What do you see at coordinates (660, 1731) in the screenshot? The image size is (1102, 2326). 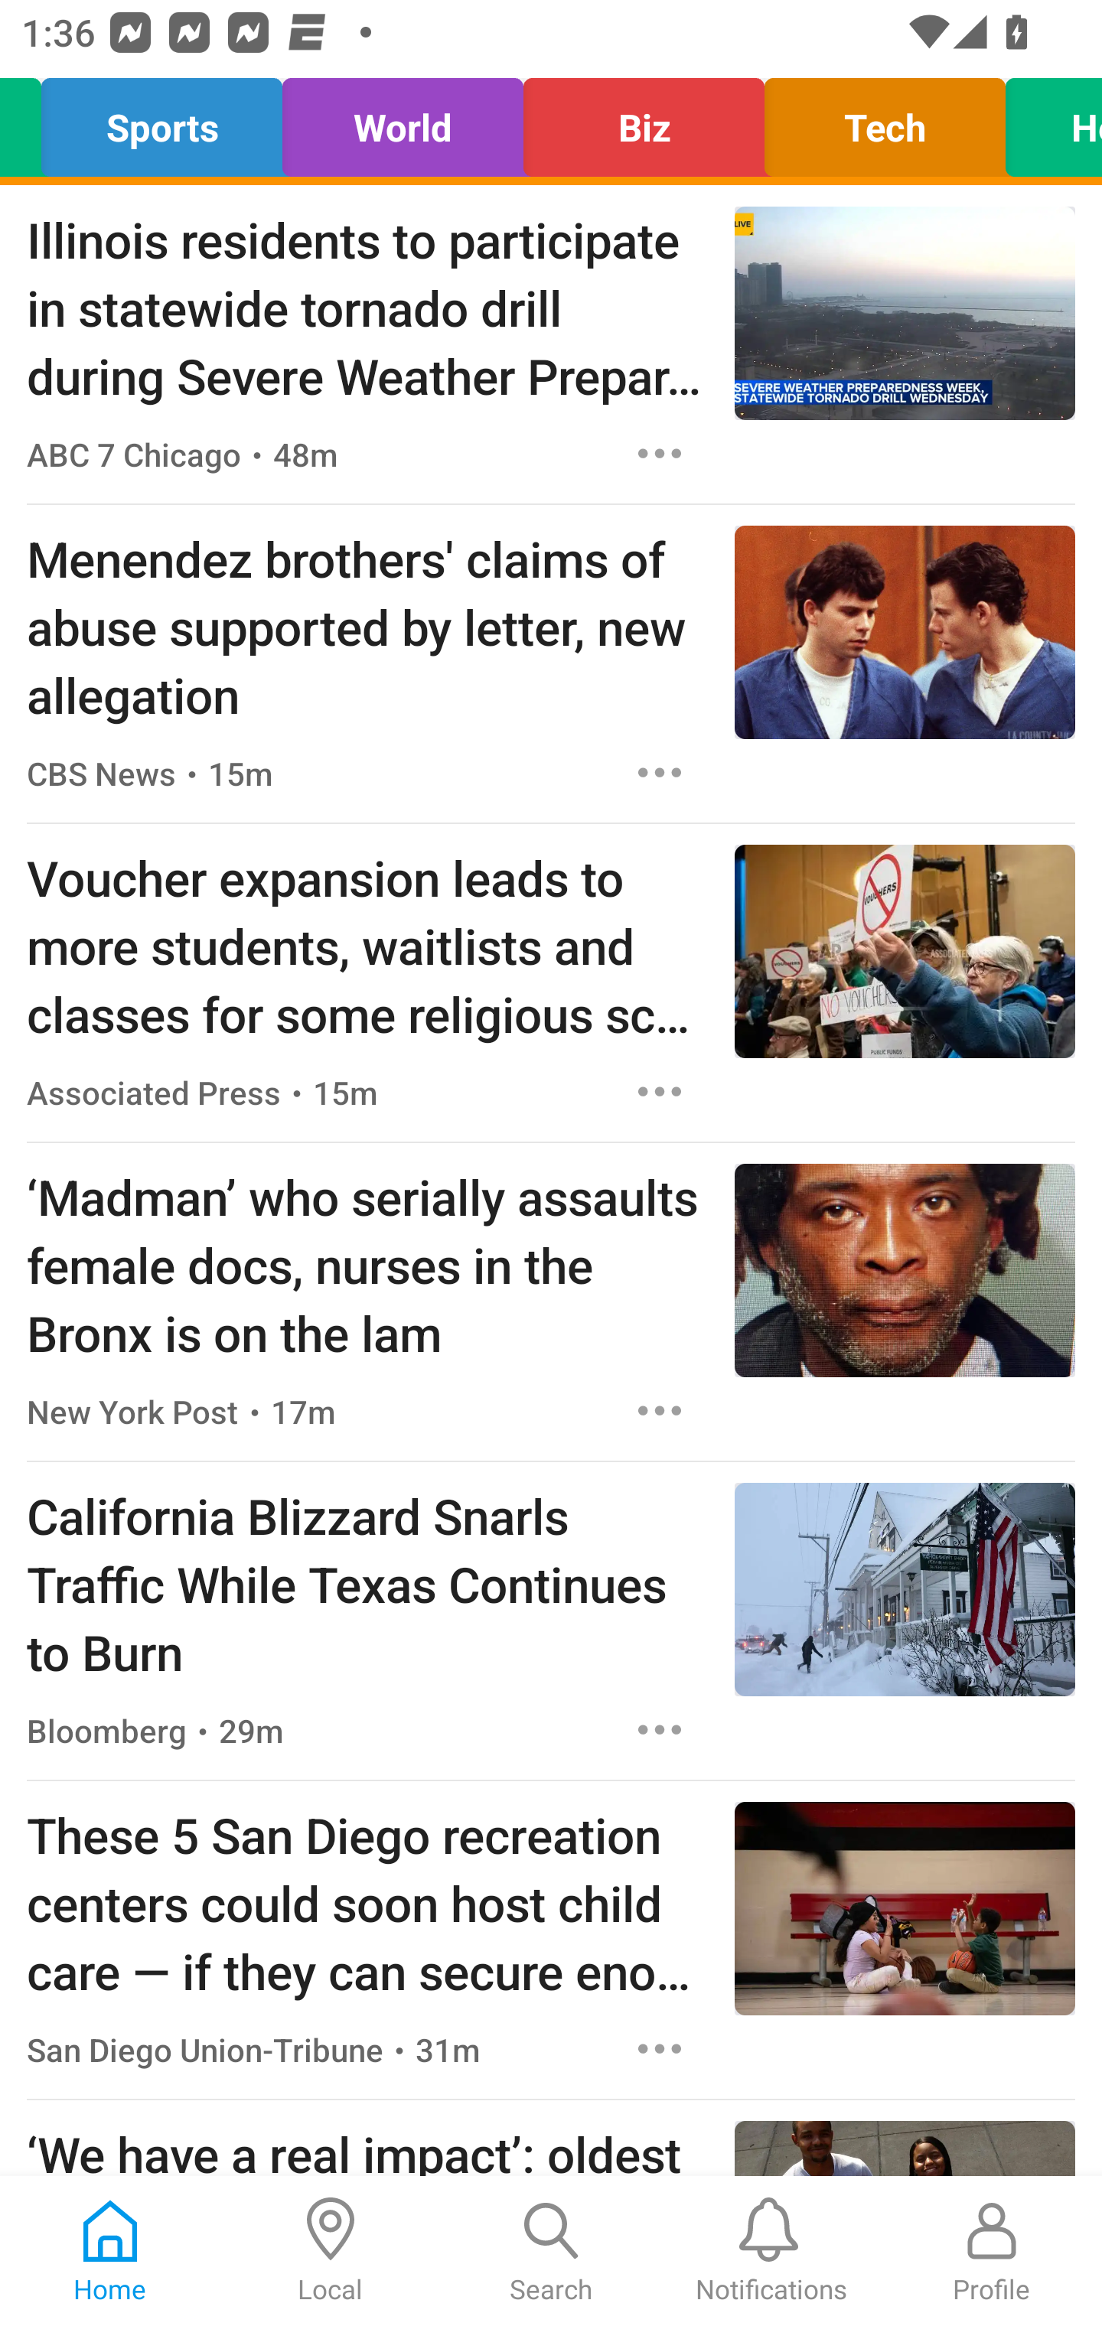 I see `Options` at bounding box center [660, 1731].